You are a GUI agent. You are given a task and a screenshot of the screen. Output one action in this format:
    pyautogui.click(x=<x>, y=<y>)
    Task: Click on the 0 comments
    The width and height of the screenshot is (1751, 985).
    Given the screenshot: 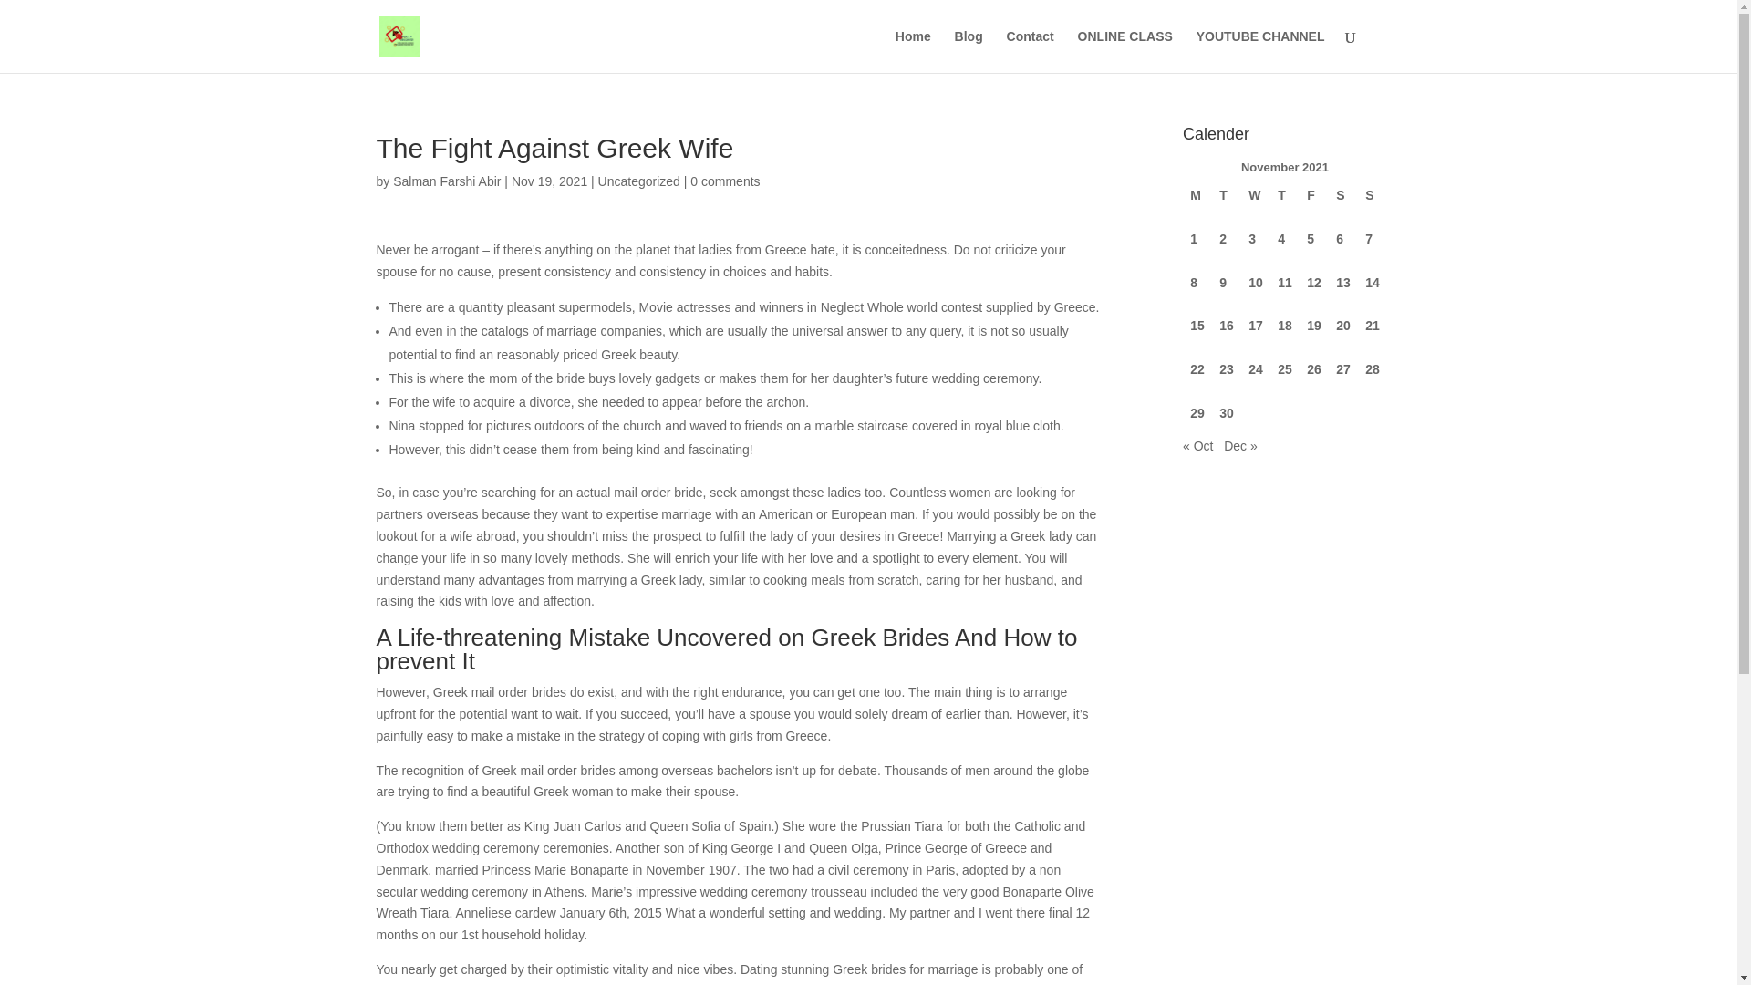 What is the action you would take?
    pyautogui.click(x=724, y=181)
    